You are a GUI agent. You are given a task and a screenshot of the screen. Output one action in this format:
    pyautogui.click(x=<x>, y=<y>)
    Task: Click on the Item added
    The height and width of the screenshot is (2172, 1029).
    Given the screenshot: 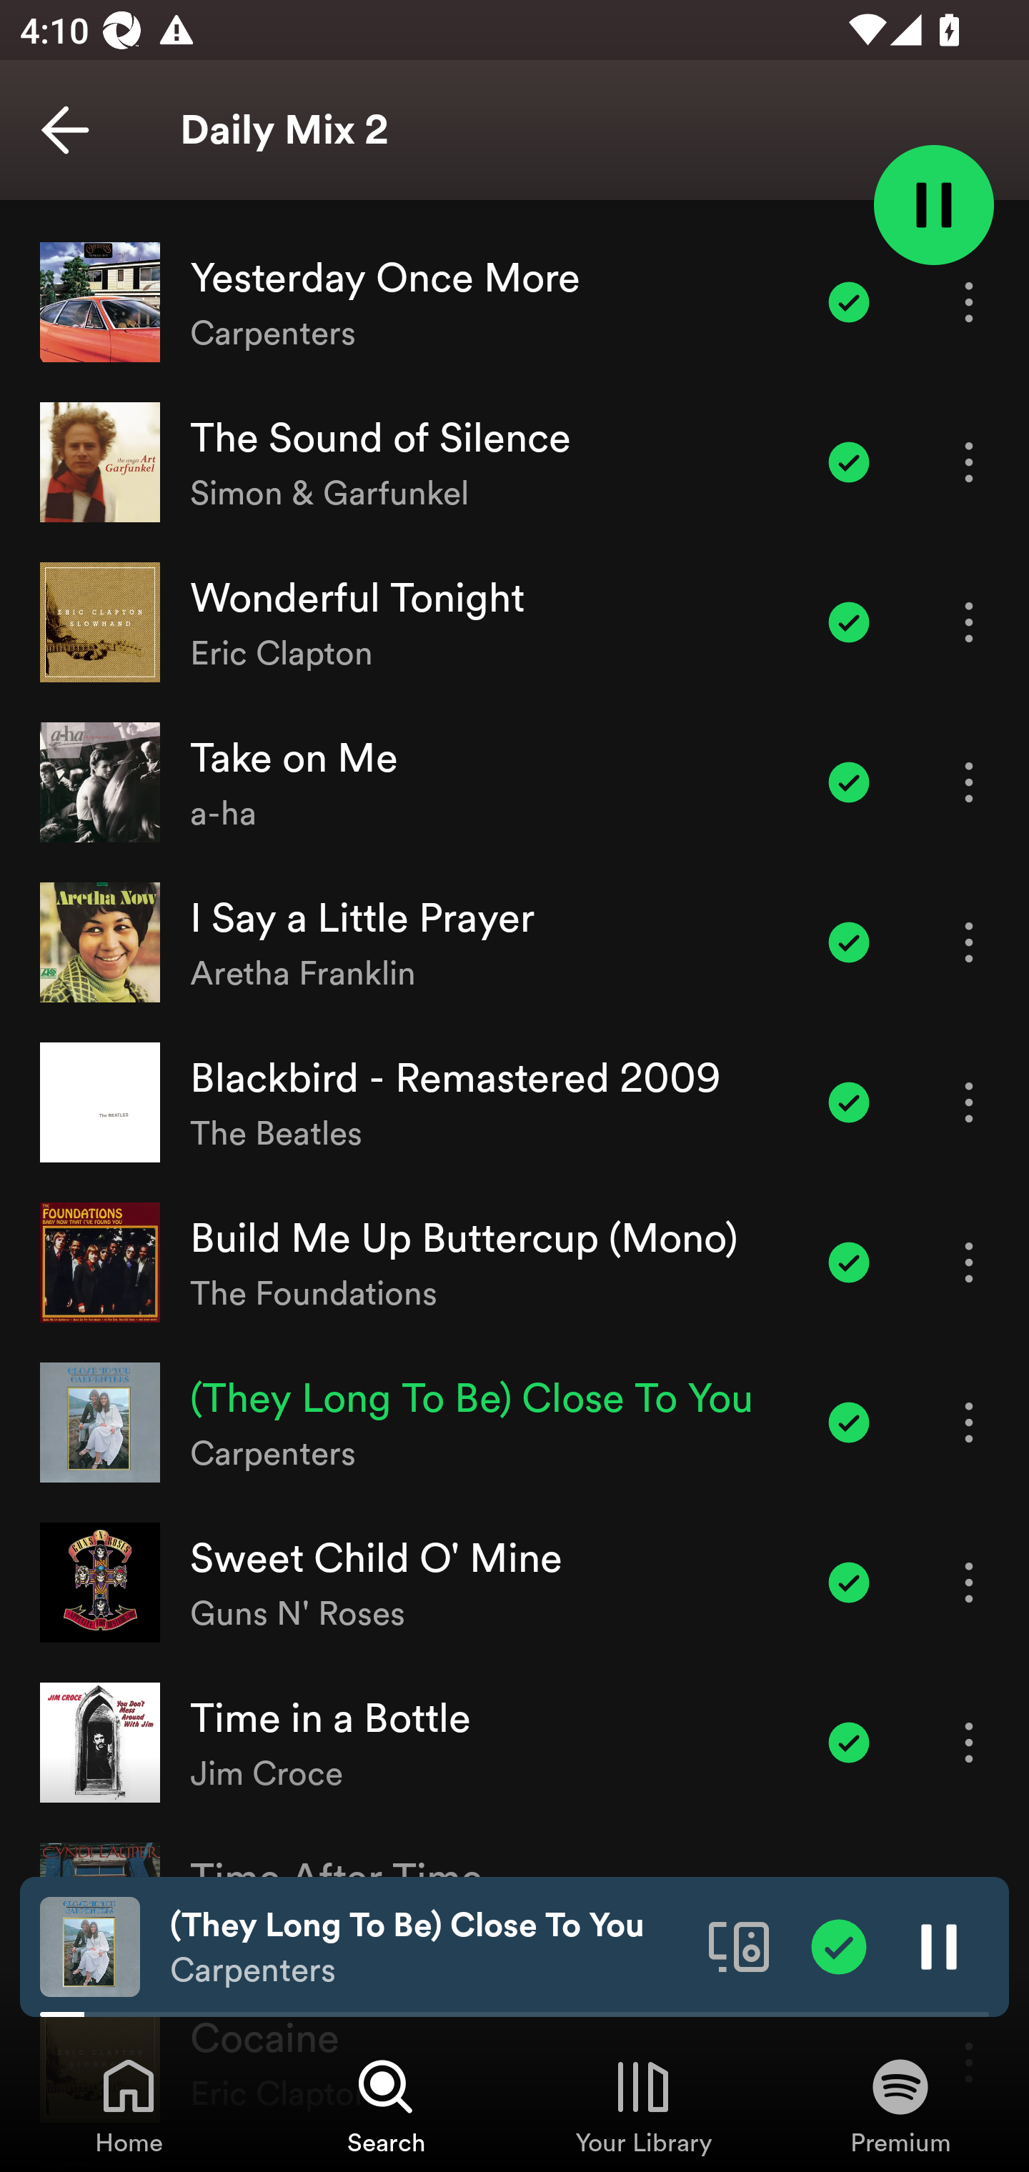 What is the action you would take?
    pyautogui.click(x=849, y=303)
    